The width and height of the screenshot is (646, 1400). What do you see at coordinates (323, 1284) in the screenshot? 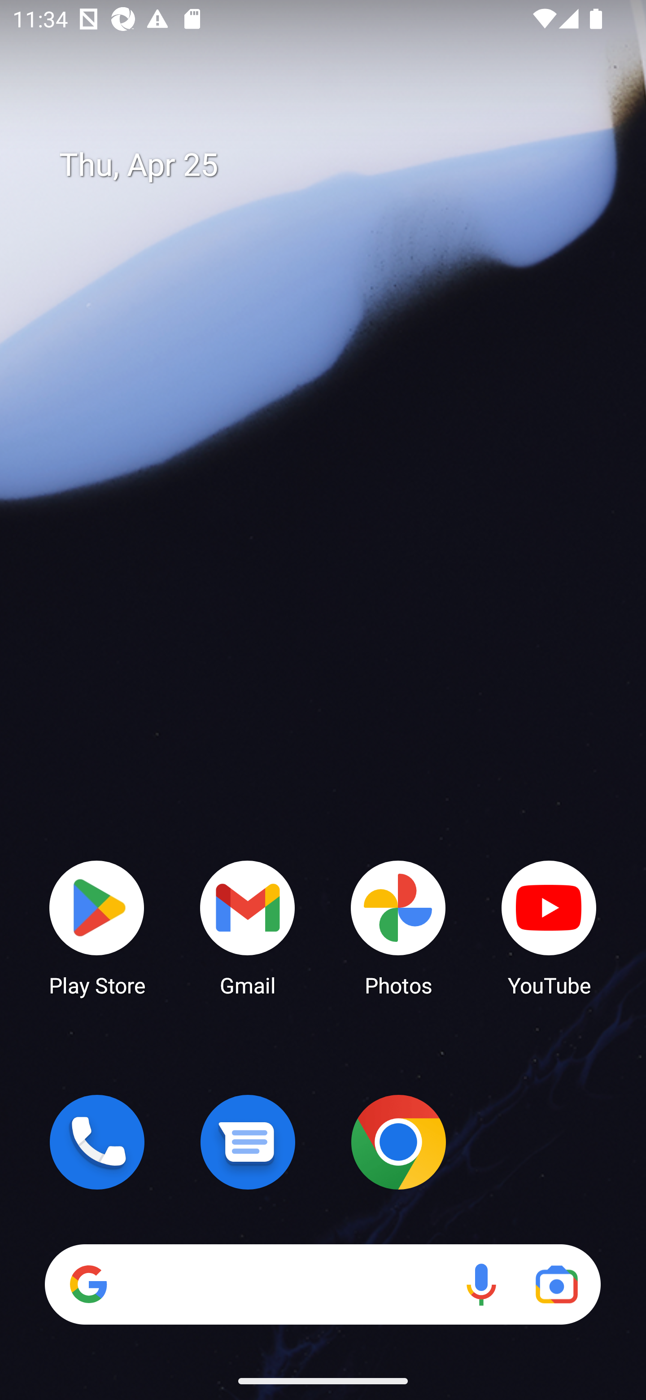
I see `Search Voice search Google Lens` at bounding box center [323, 1284].